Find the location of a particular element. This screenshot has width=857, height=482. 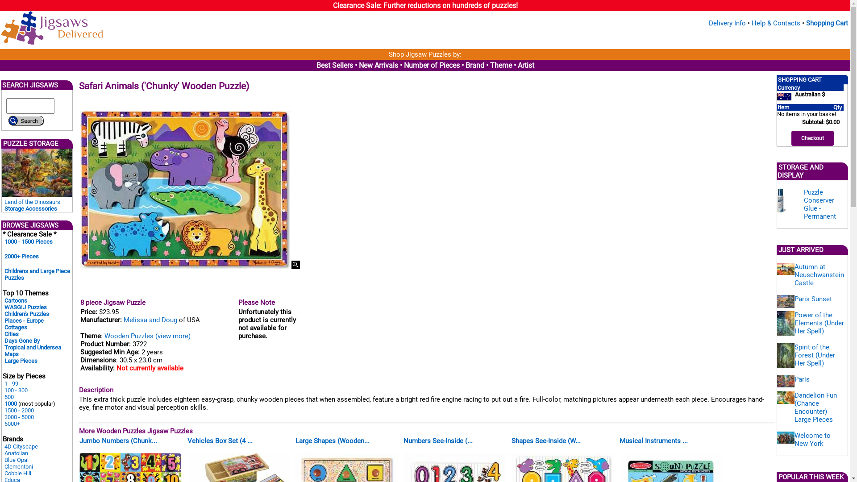

Theme is located at coordinates (501, 65).